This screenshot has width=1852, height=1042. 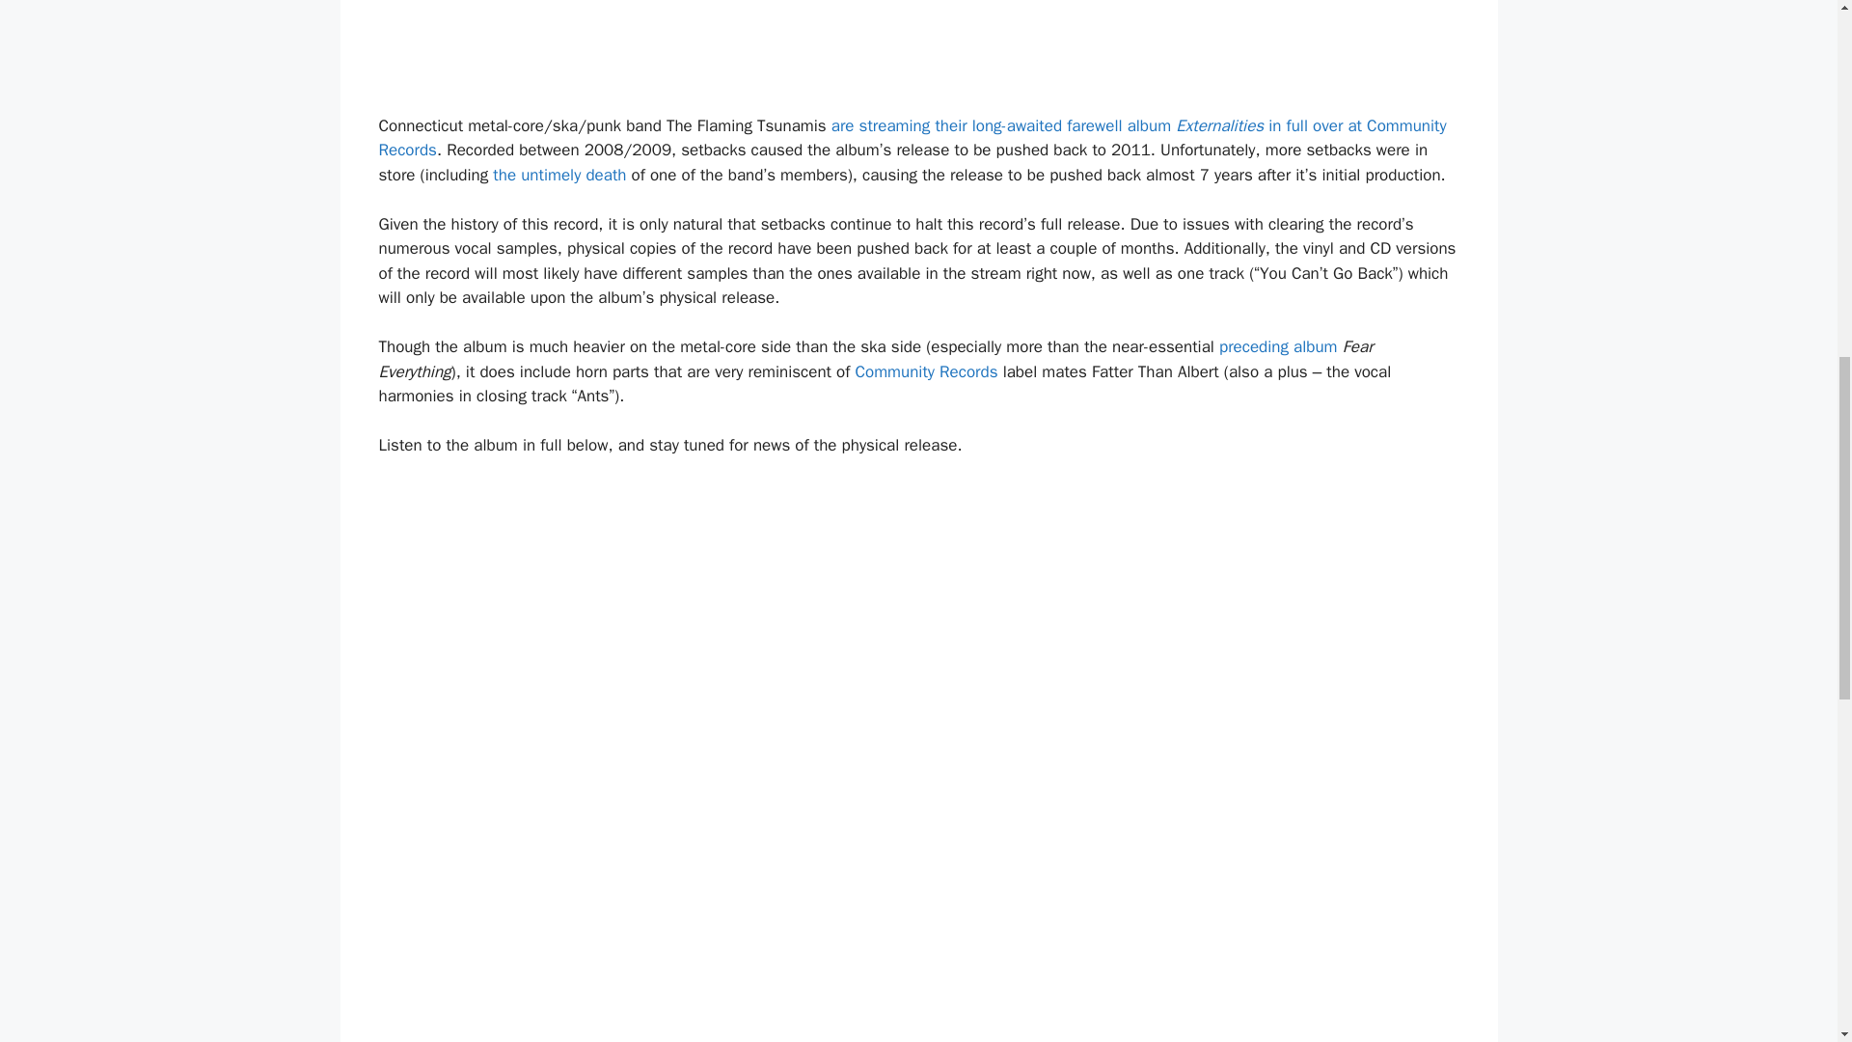 I want to click on preceding album, so click(x=1277, y=346).